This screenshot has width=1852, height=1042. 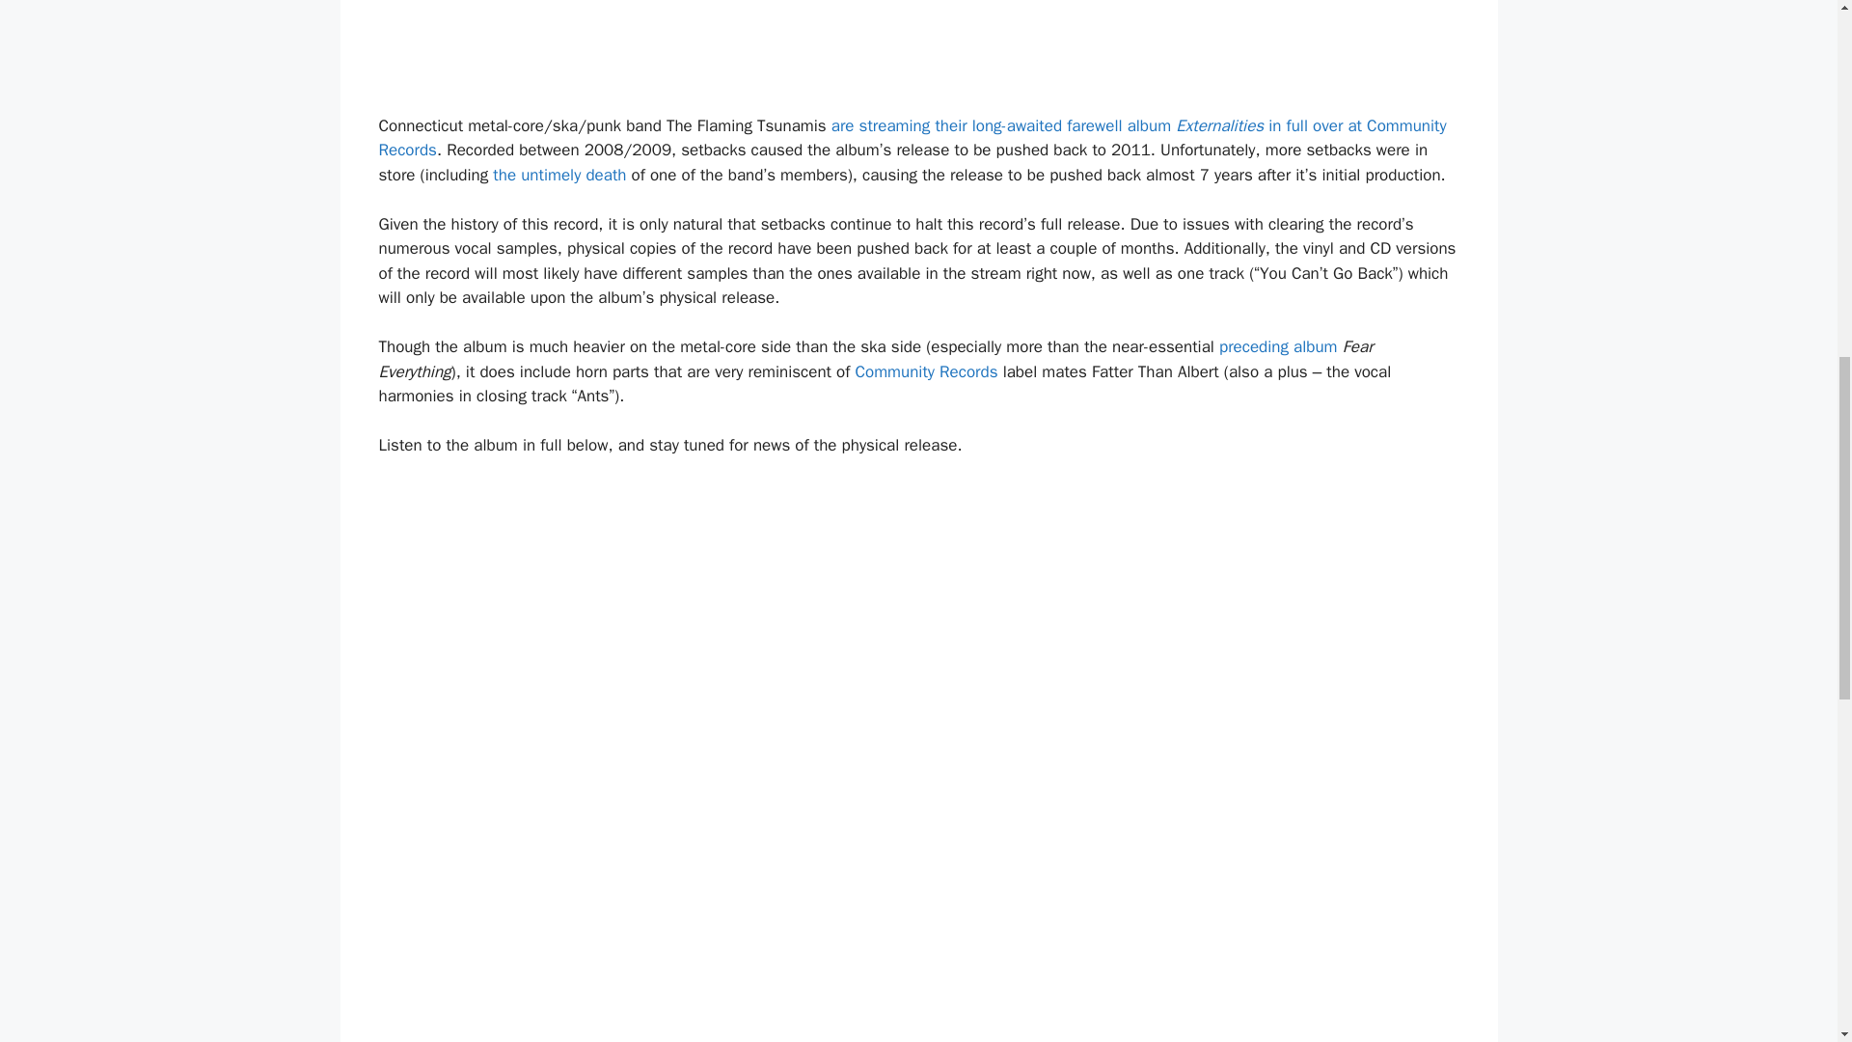 I want to click on preceding album, so click(x=1277, y=346).